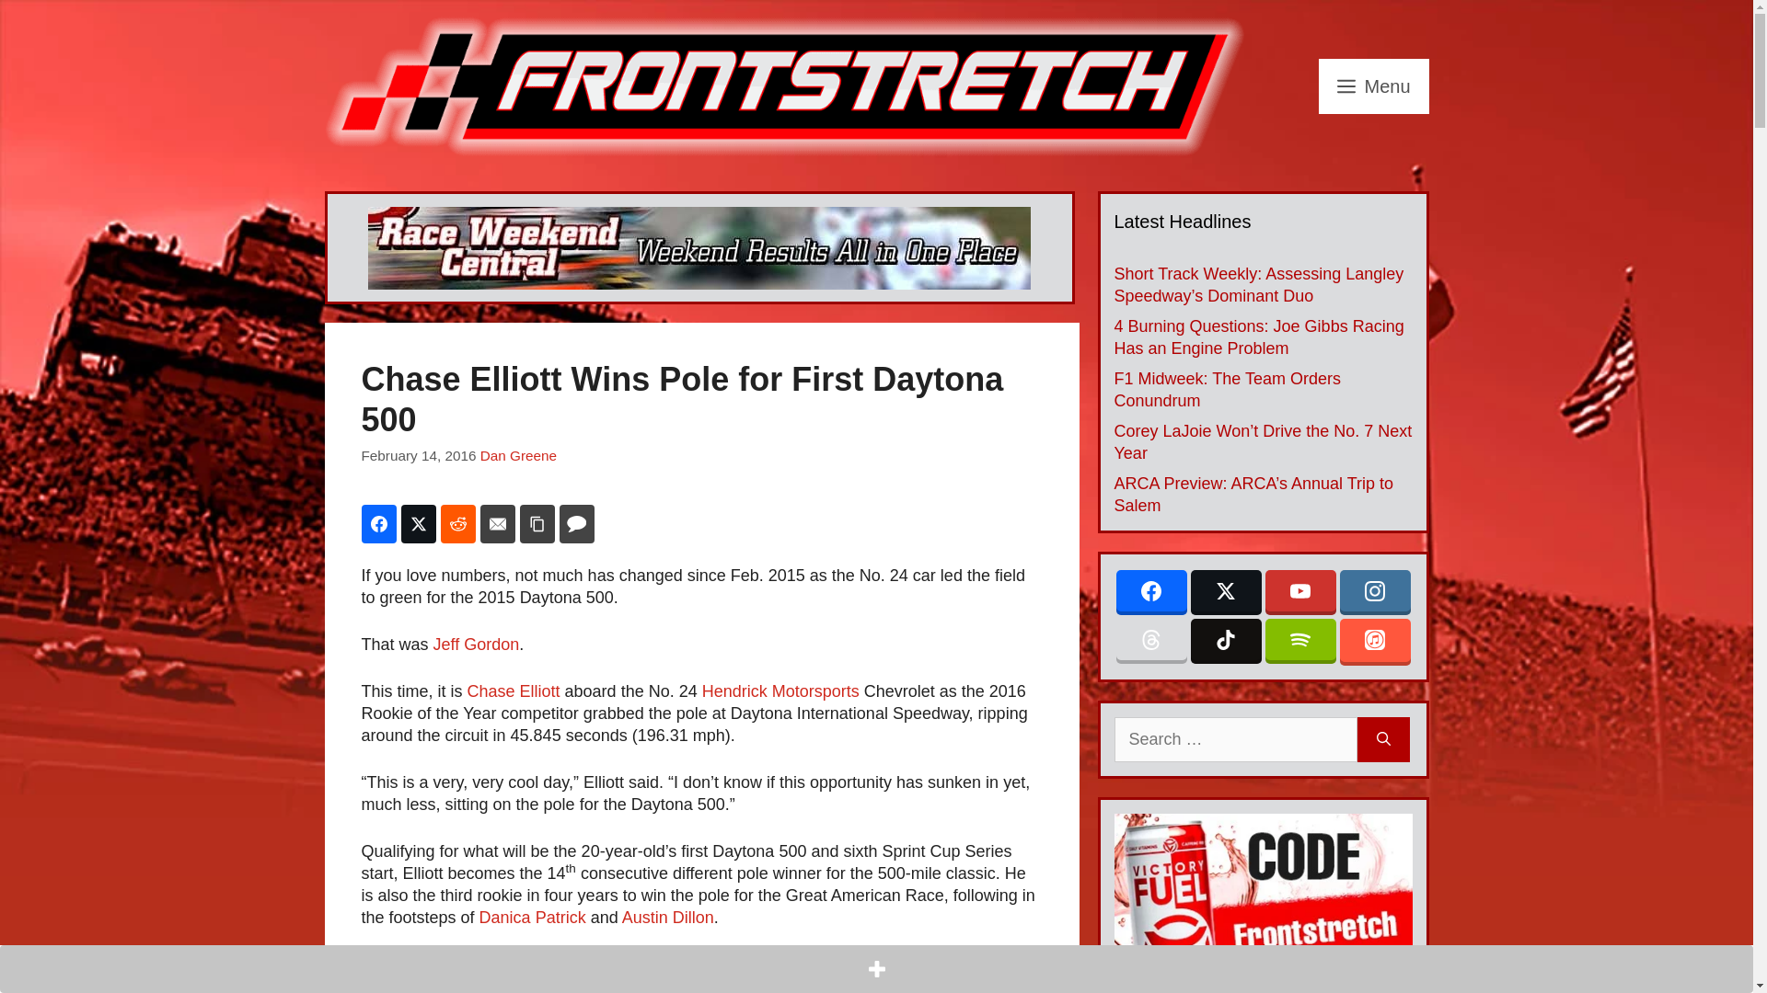  What do you see at coordinates (780, 691) in the screenshot?
I see `Hendrick Motorsports` at bounding box center [780, 691].